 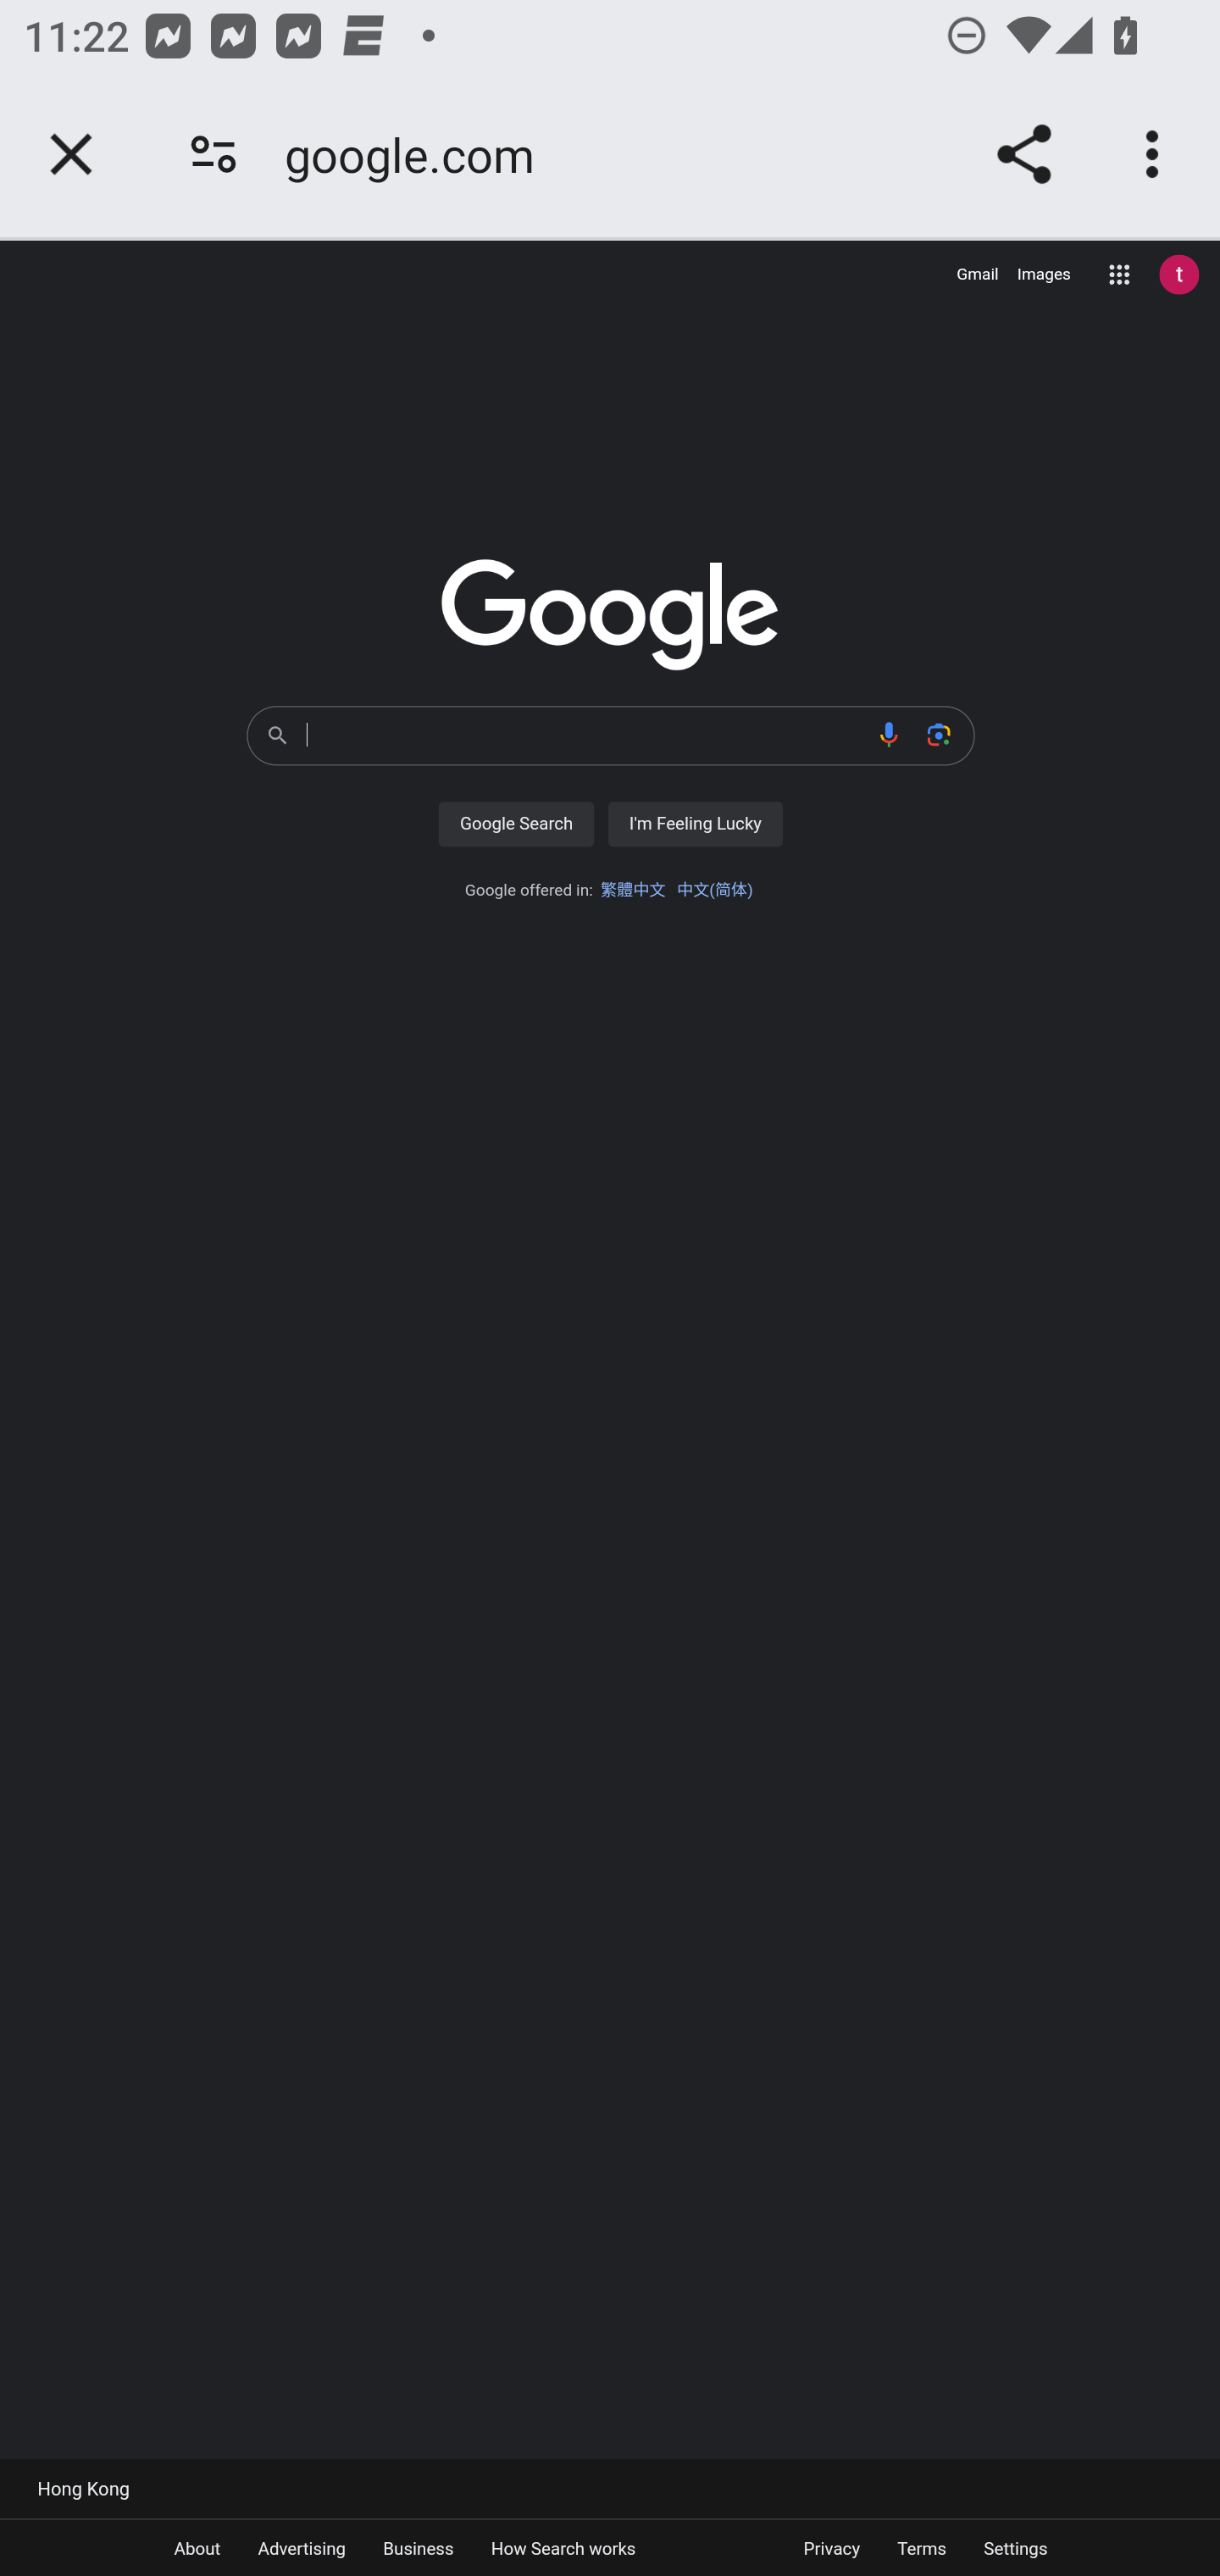 What do you see at coordinates (515, 824) in the screenshot?
I see `Google Search` at bounding box center [515, 824].